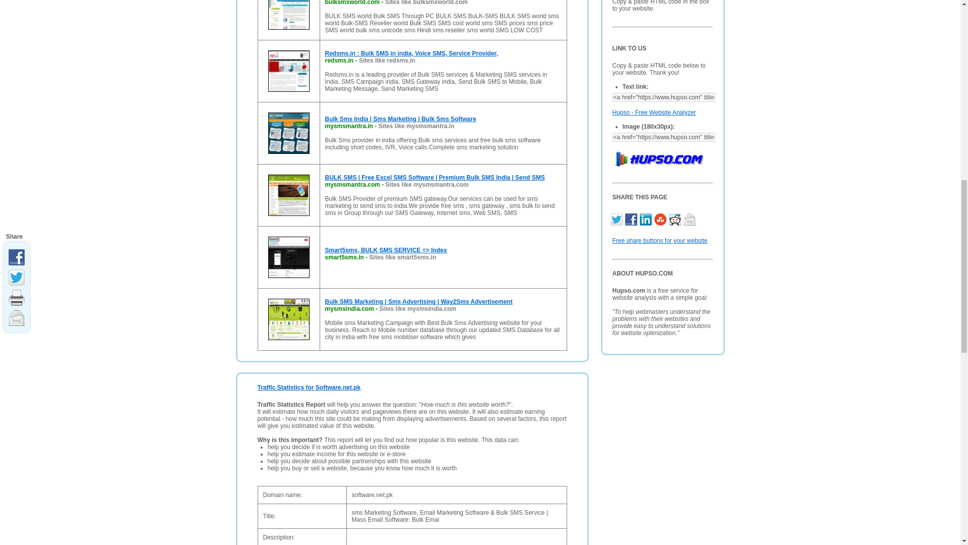 Image resolution: width=968 pixels, height=545 pixels. Describe the element at coordinates (653, 113) in the screenshot. I see `Hupso - Free Website Analyzer` at that location.